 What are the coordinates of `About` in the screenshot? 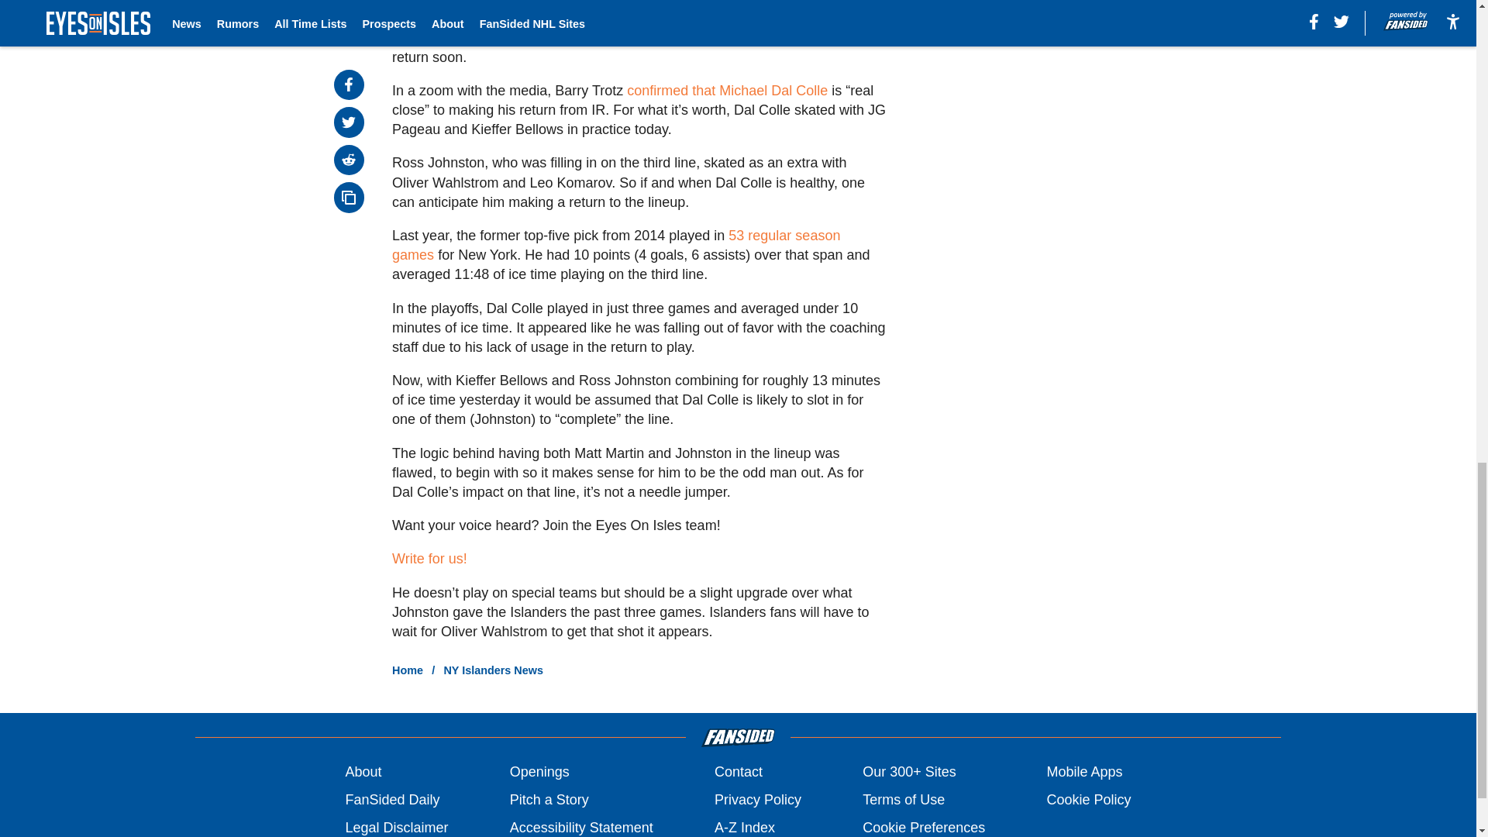 It's located at (363, 772).